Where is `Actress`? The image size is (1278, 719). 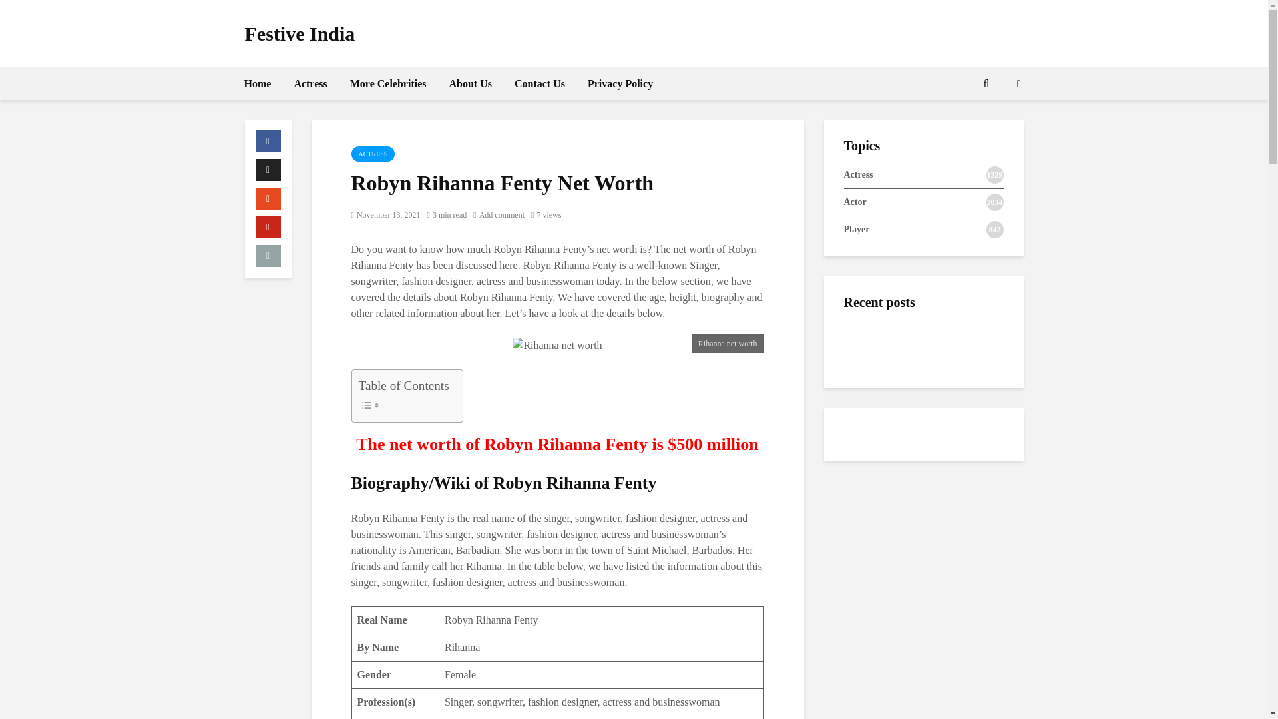 Actress is located at coordinates (310, 84).